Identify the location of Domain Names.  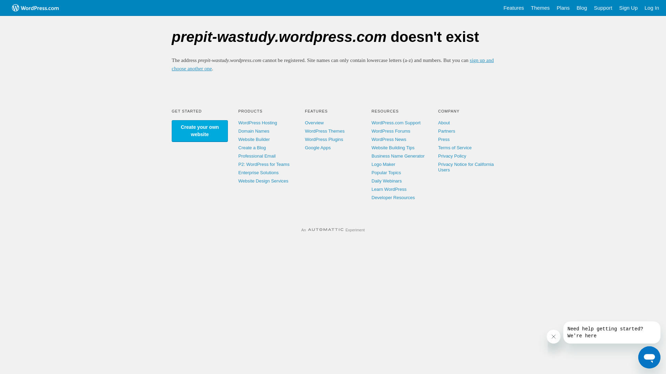
(254, 131).